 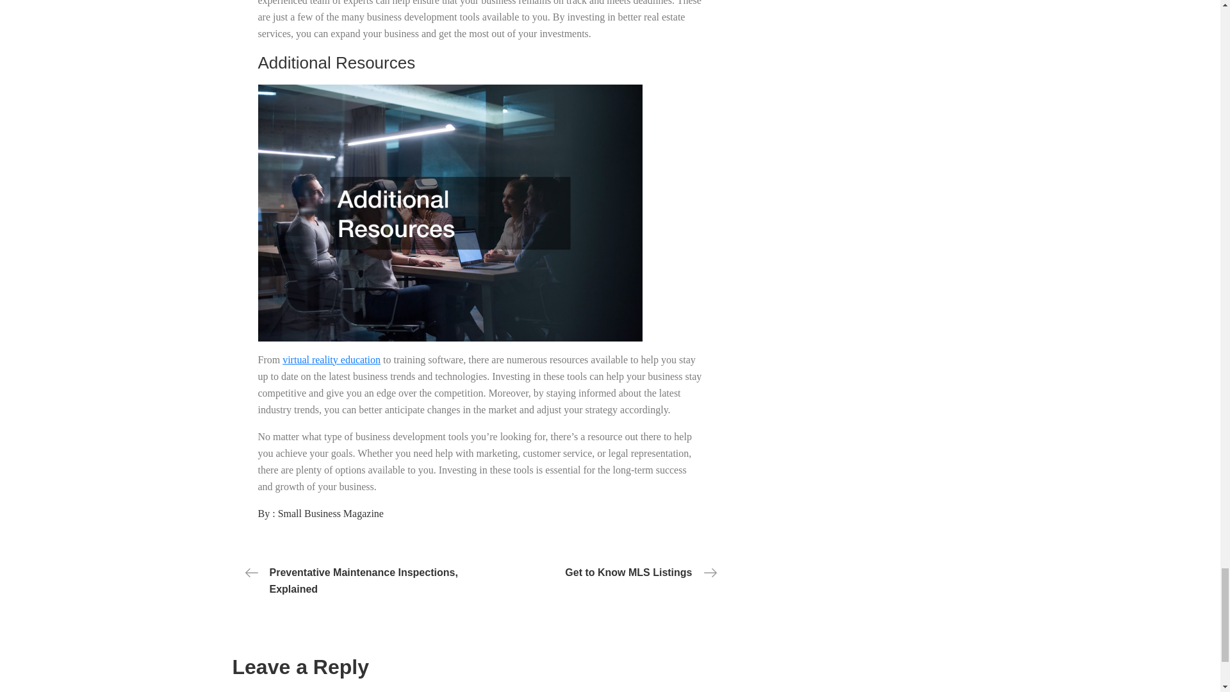 What do you see at coordinates (331, 359) in the screenshot?
I see `virtual reality education` at bounding box center [331, 359].